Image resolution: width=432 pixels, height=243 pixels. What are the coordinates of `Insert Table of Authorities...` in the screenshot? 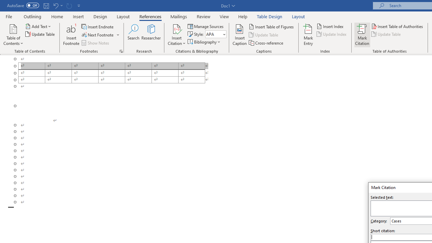 It's located at (398, 26).